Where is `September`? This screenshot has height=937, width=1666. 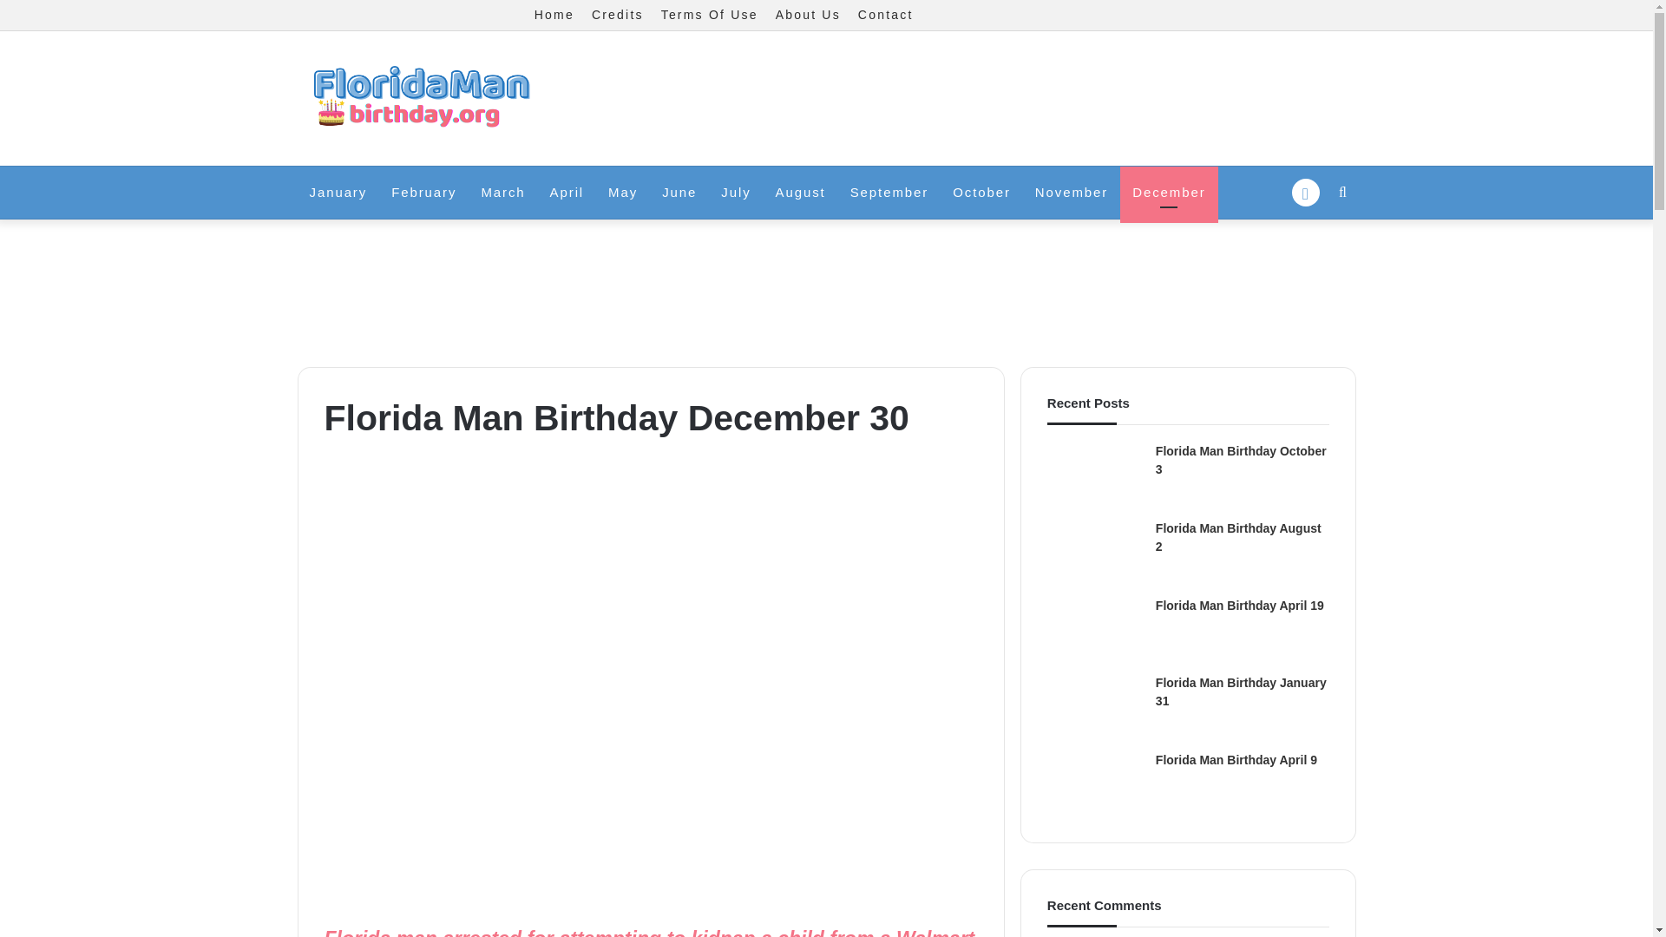 September is located at coordinates (889, 193).